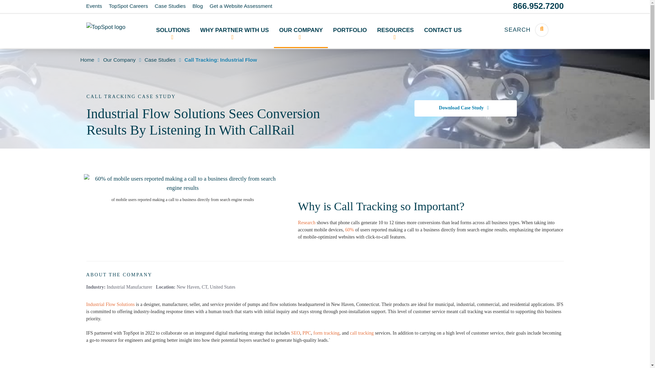  Describe the element at coordinates (241, 5) in the screenshot. I see `Get a Website Assessment` at that location.